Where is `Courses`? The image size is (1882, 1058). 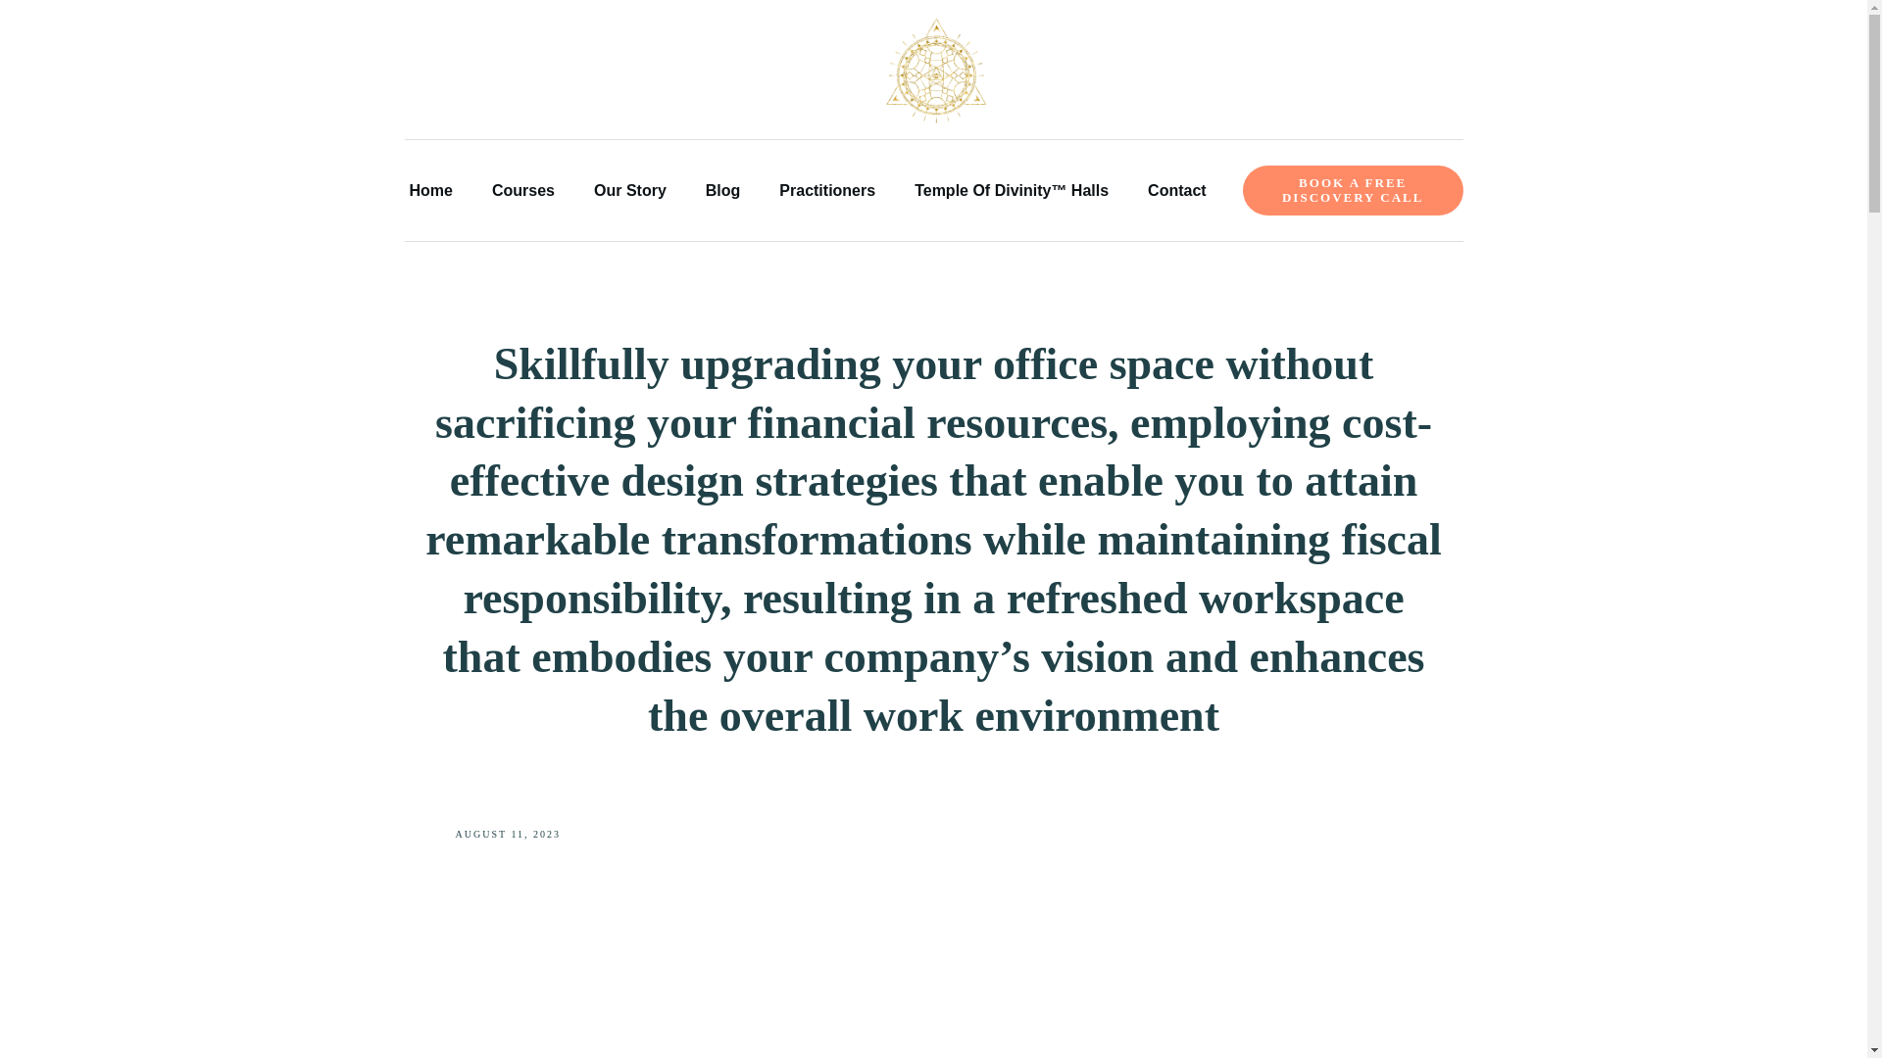 Courses is located at coordinates (523, 191).